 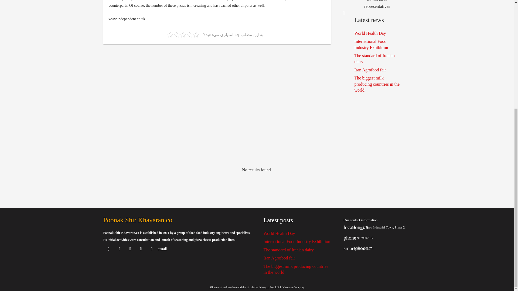 I want to click on World Health Day, so click(x=279, y=233).